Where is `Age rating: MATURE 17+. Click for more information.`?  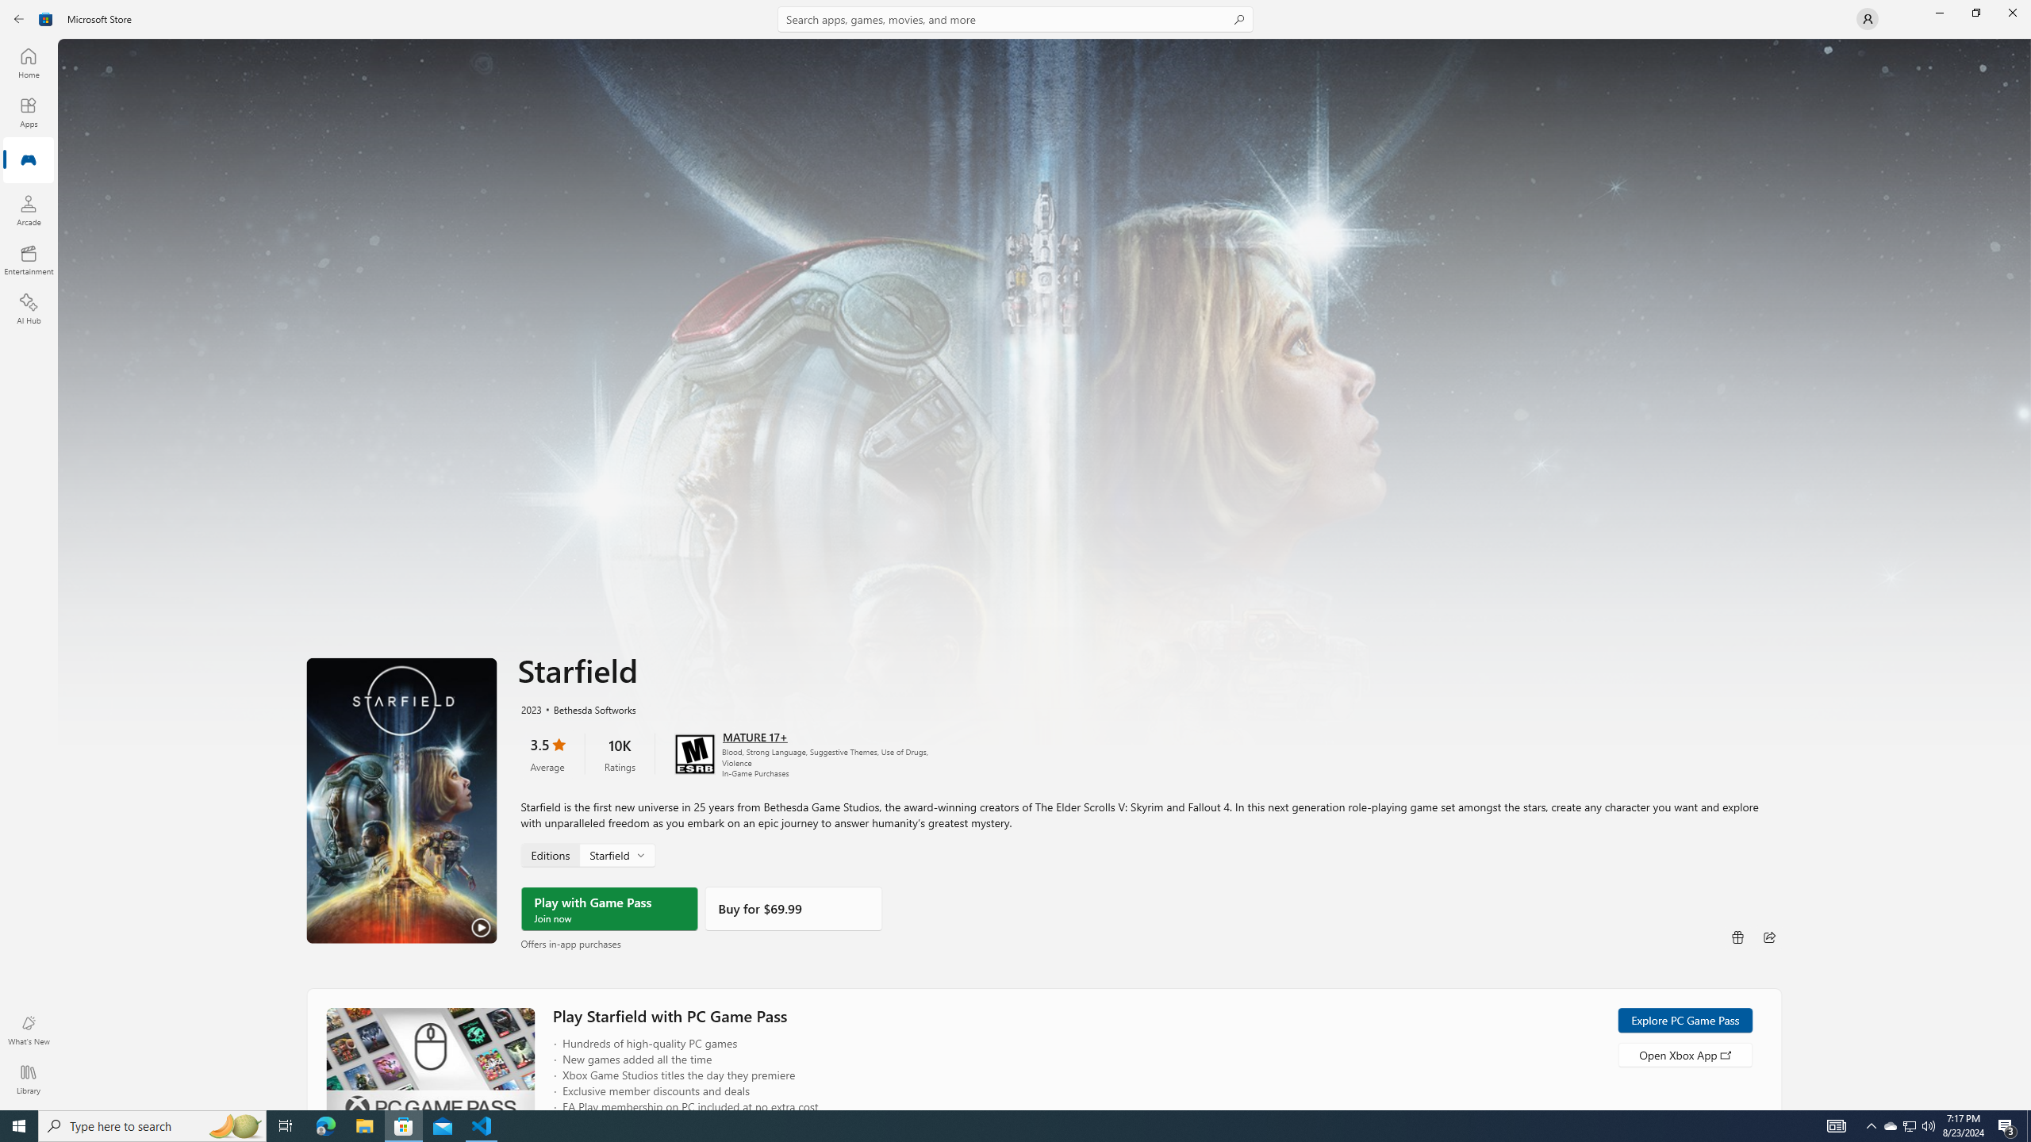
Age rating: MATURE 17+. Click for more information. is located at coordinates (754, 736).